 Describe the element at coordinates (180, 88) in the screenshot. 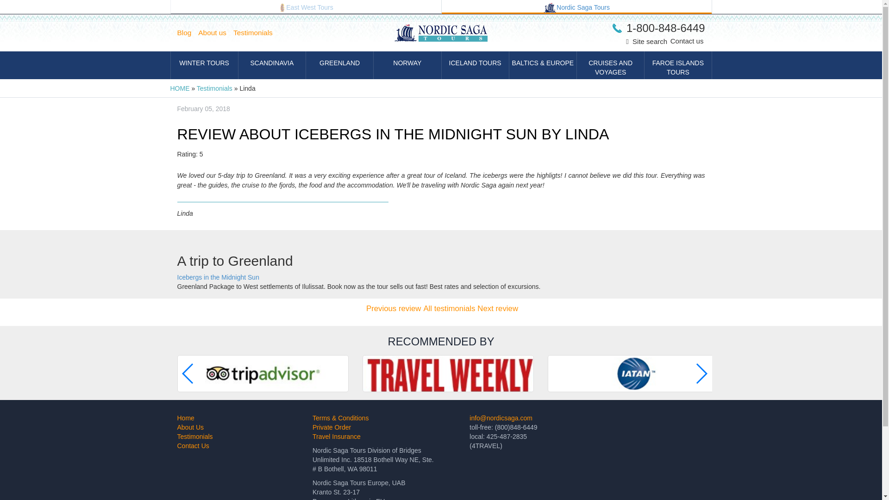

I see `HOME` at that location.